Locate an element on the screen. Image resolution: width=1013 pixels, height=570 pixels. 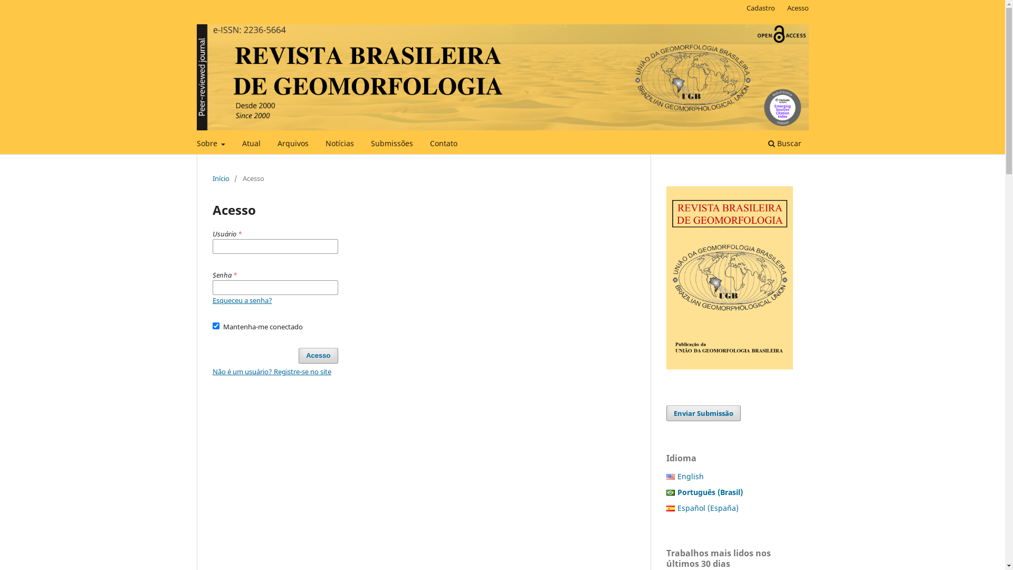
Buscar is located at coordinates (784, 145).